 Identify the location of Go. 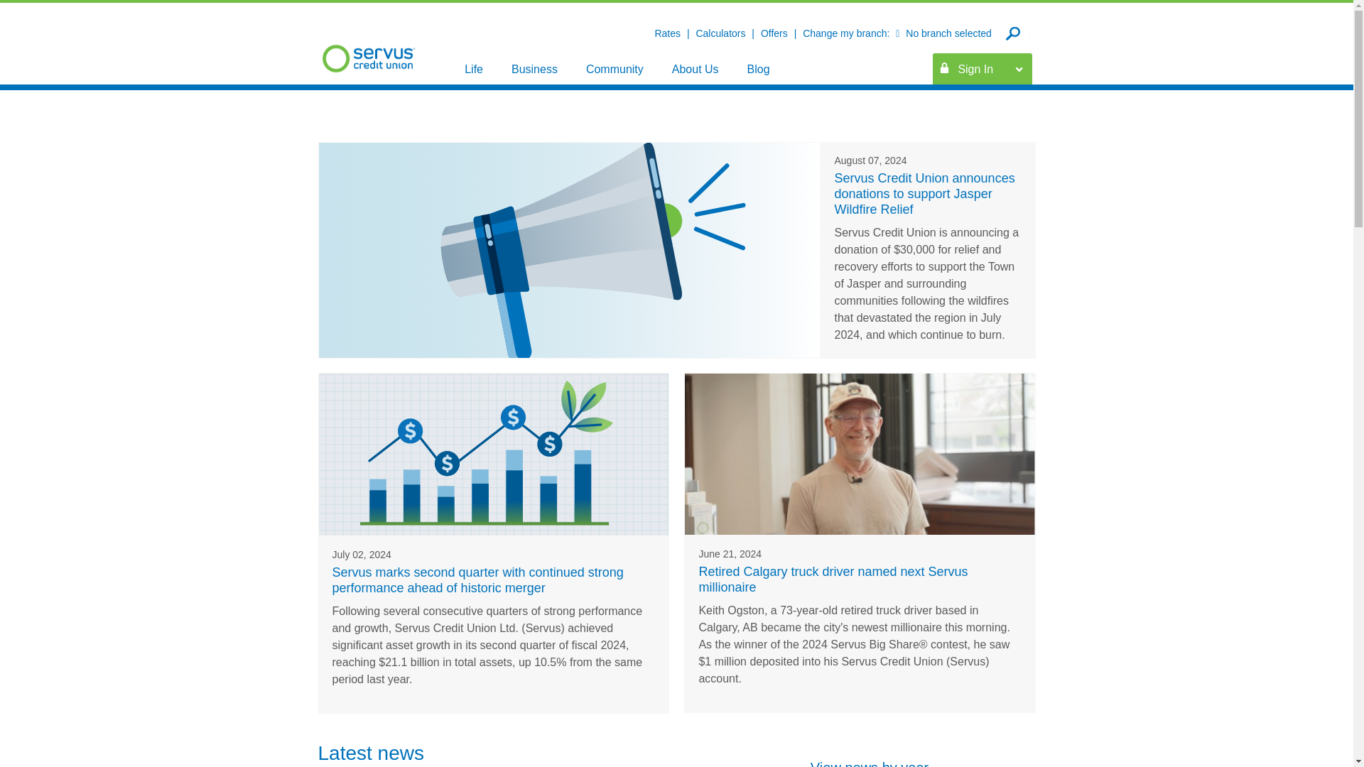
(1162, 33).